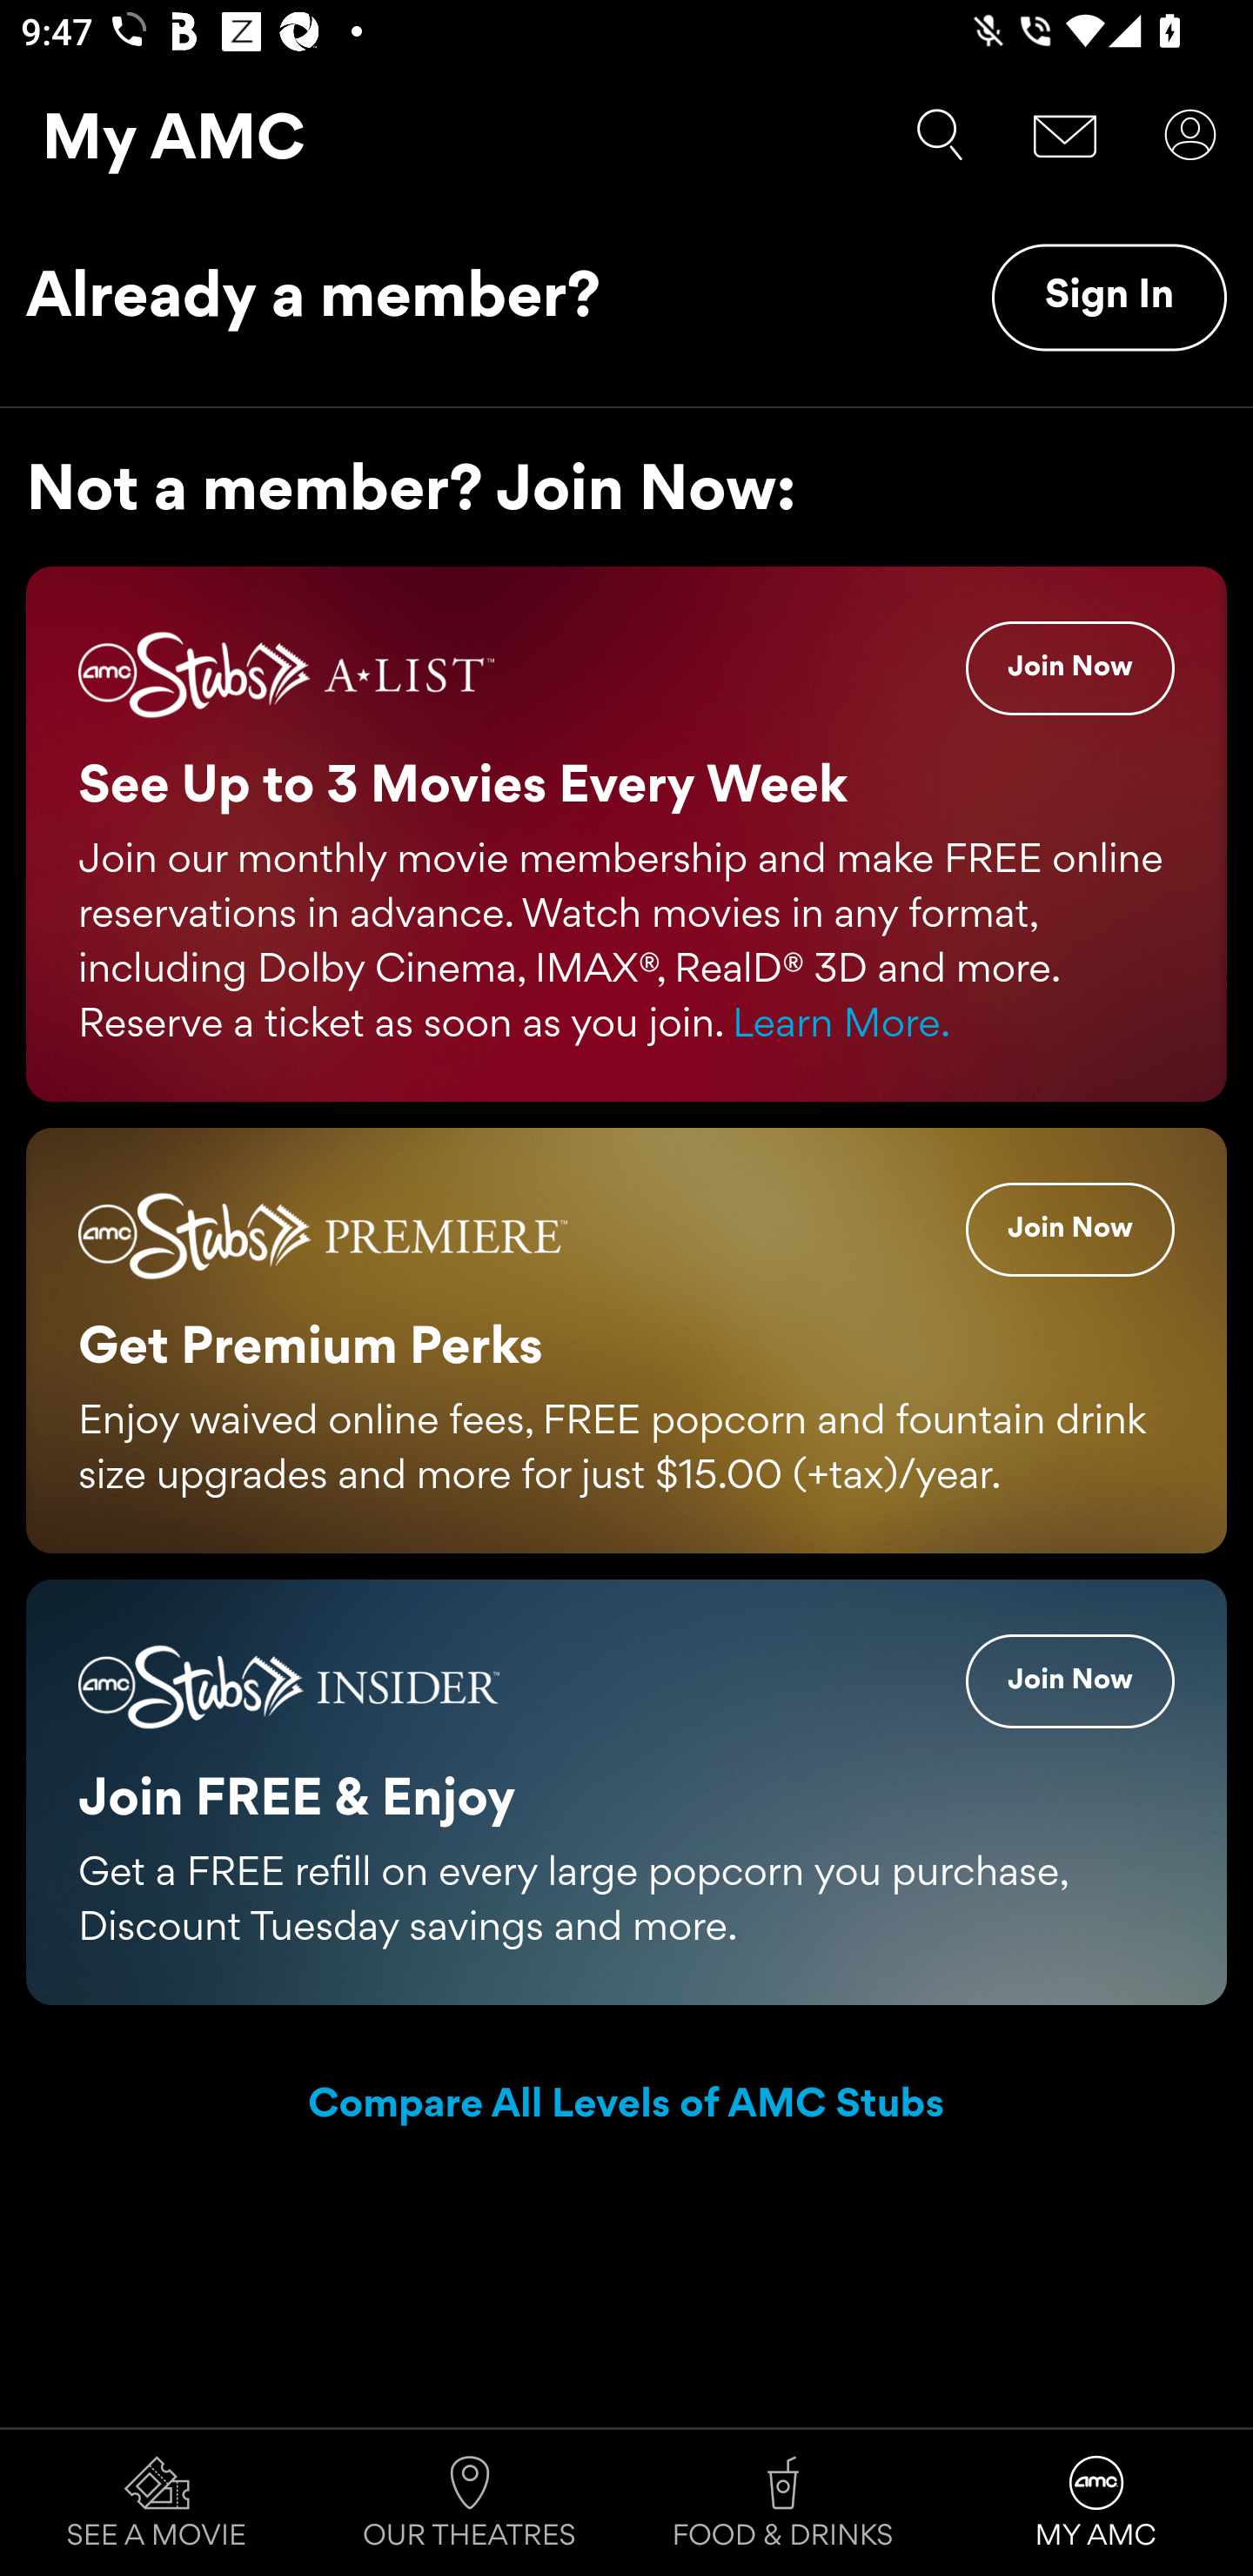  What do you see at coordinates (1109, 298) in the screenshot?
I see `Sign In` at bounding box center [1109, 298].